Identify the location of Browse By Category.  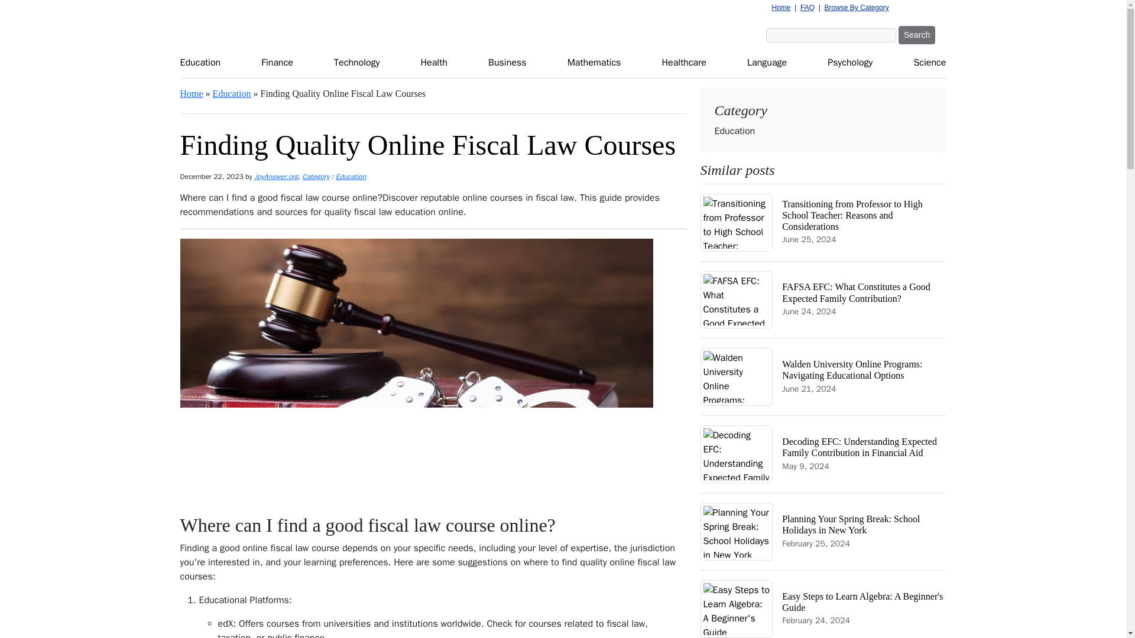
(856, 8).